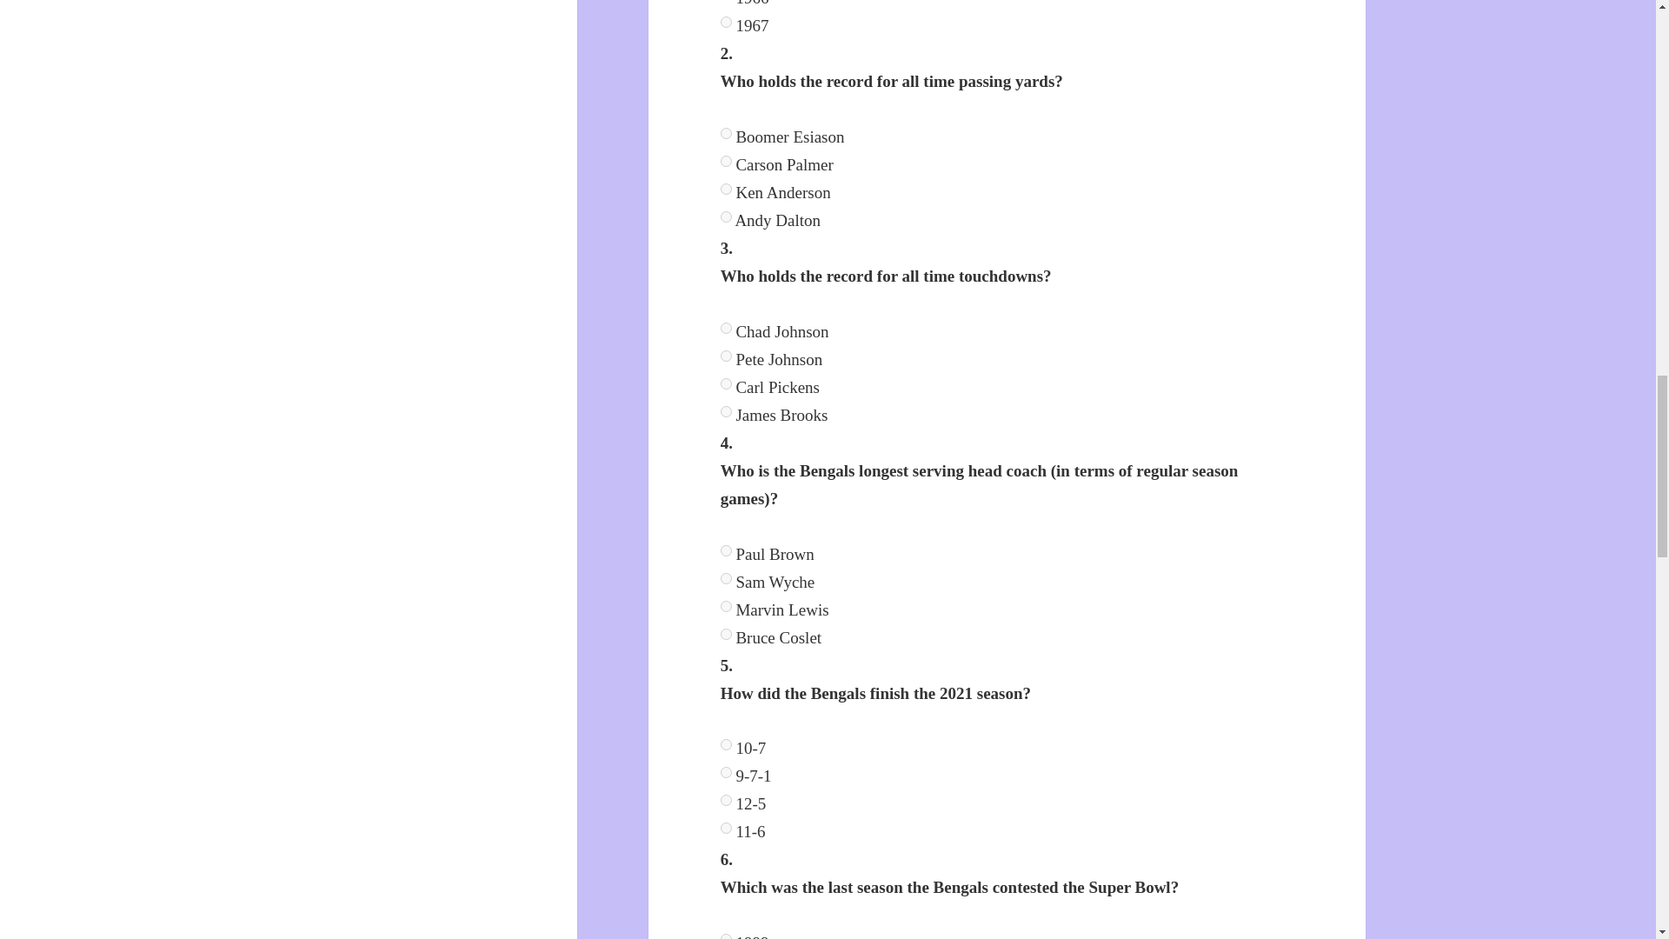  Describe the element at coordinates (727, 355) in the screenshot. I see `1` at that location.